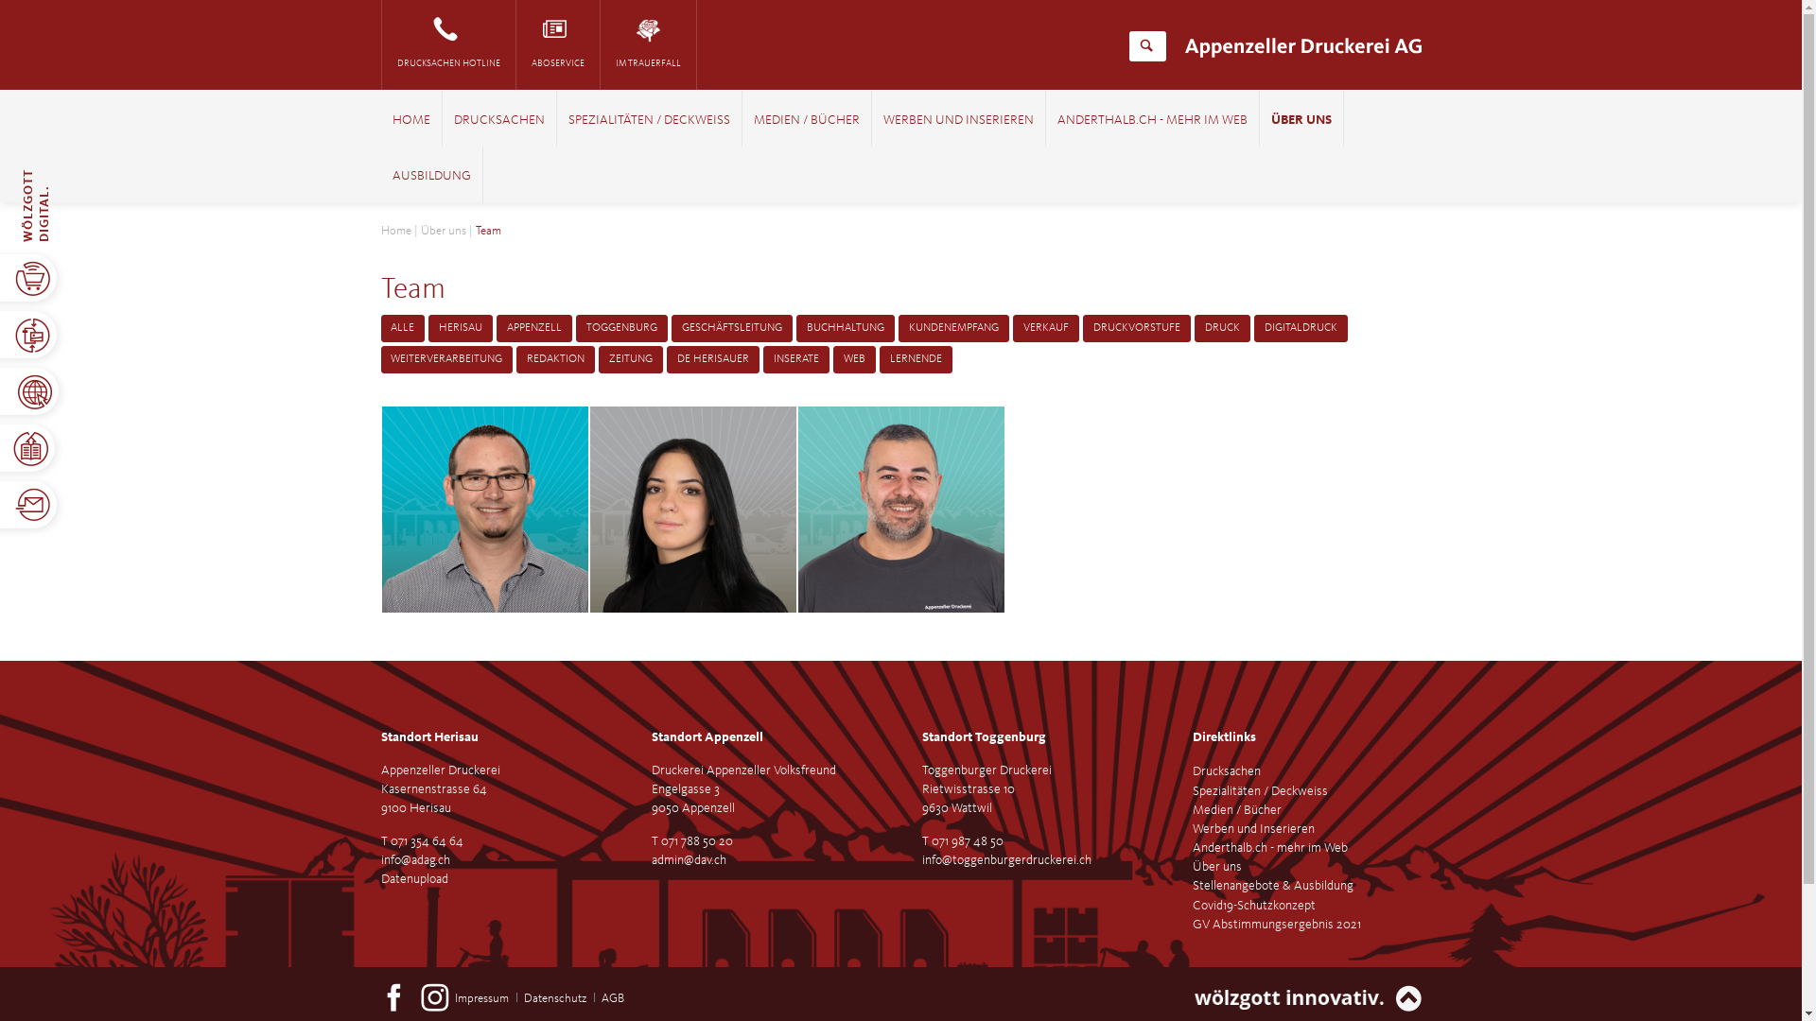 The height and width of the screenshot is (1021, 1816). Describe the element at coordinates (631, 359) in the screenshot. I see `ZEITUNG` at that location.